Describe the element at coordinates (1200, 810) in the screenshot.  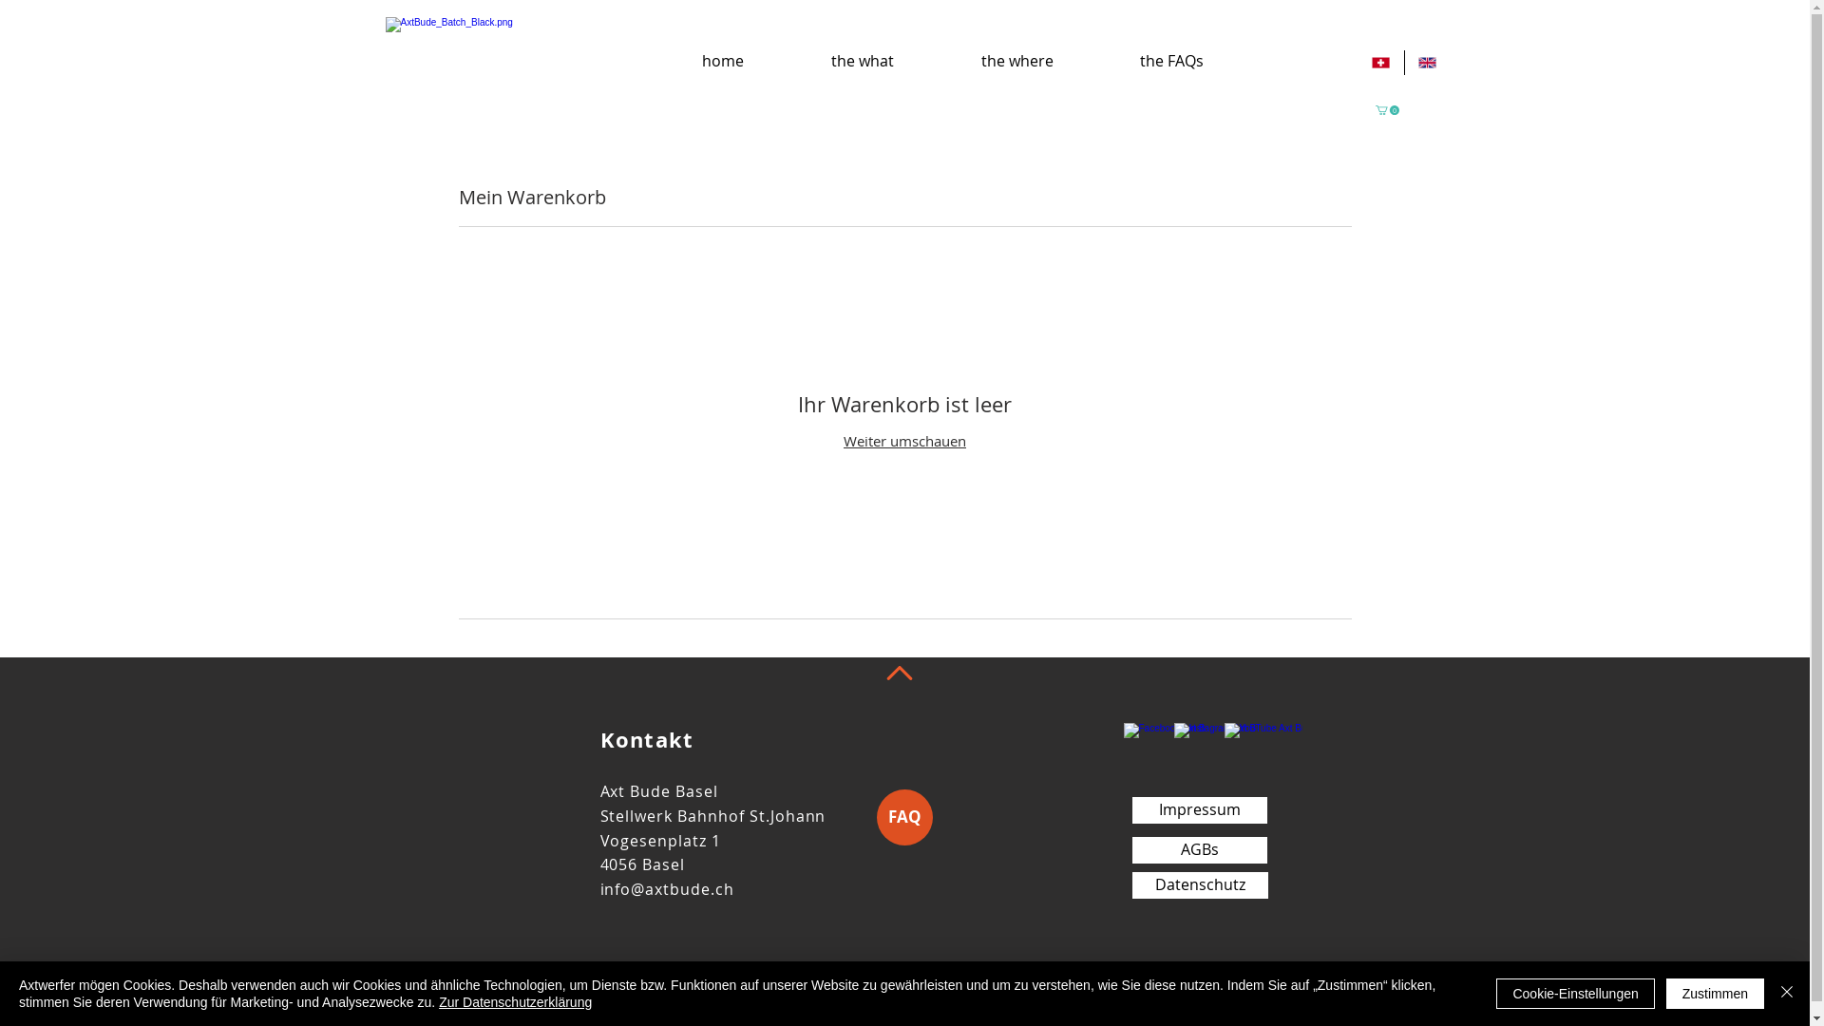
I see `Impressum` at that location.